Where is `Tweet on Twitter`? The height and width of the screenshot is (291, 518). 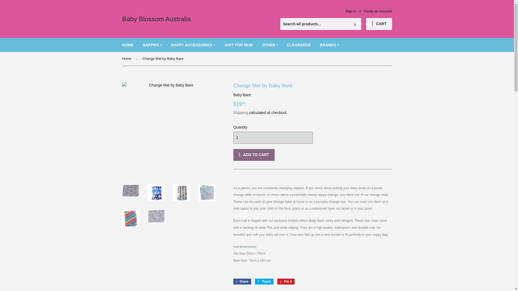 Tweet on Twitter is located at coordinates (264, 281).